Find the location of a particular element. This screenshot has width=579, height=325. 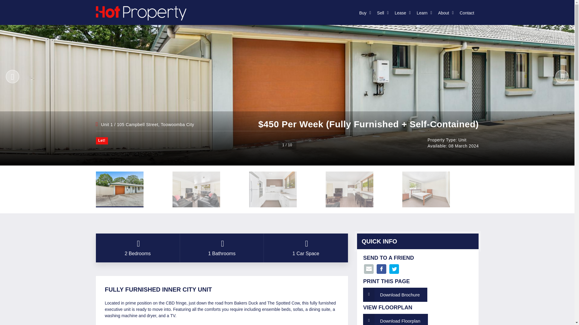

Buy is located at coordinates (363, 13).